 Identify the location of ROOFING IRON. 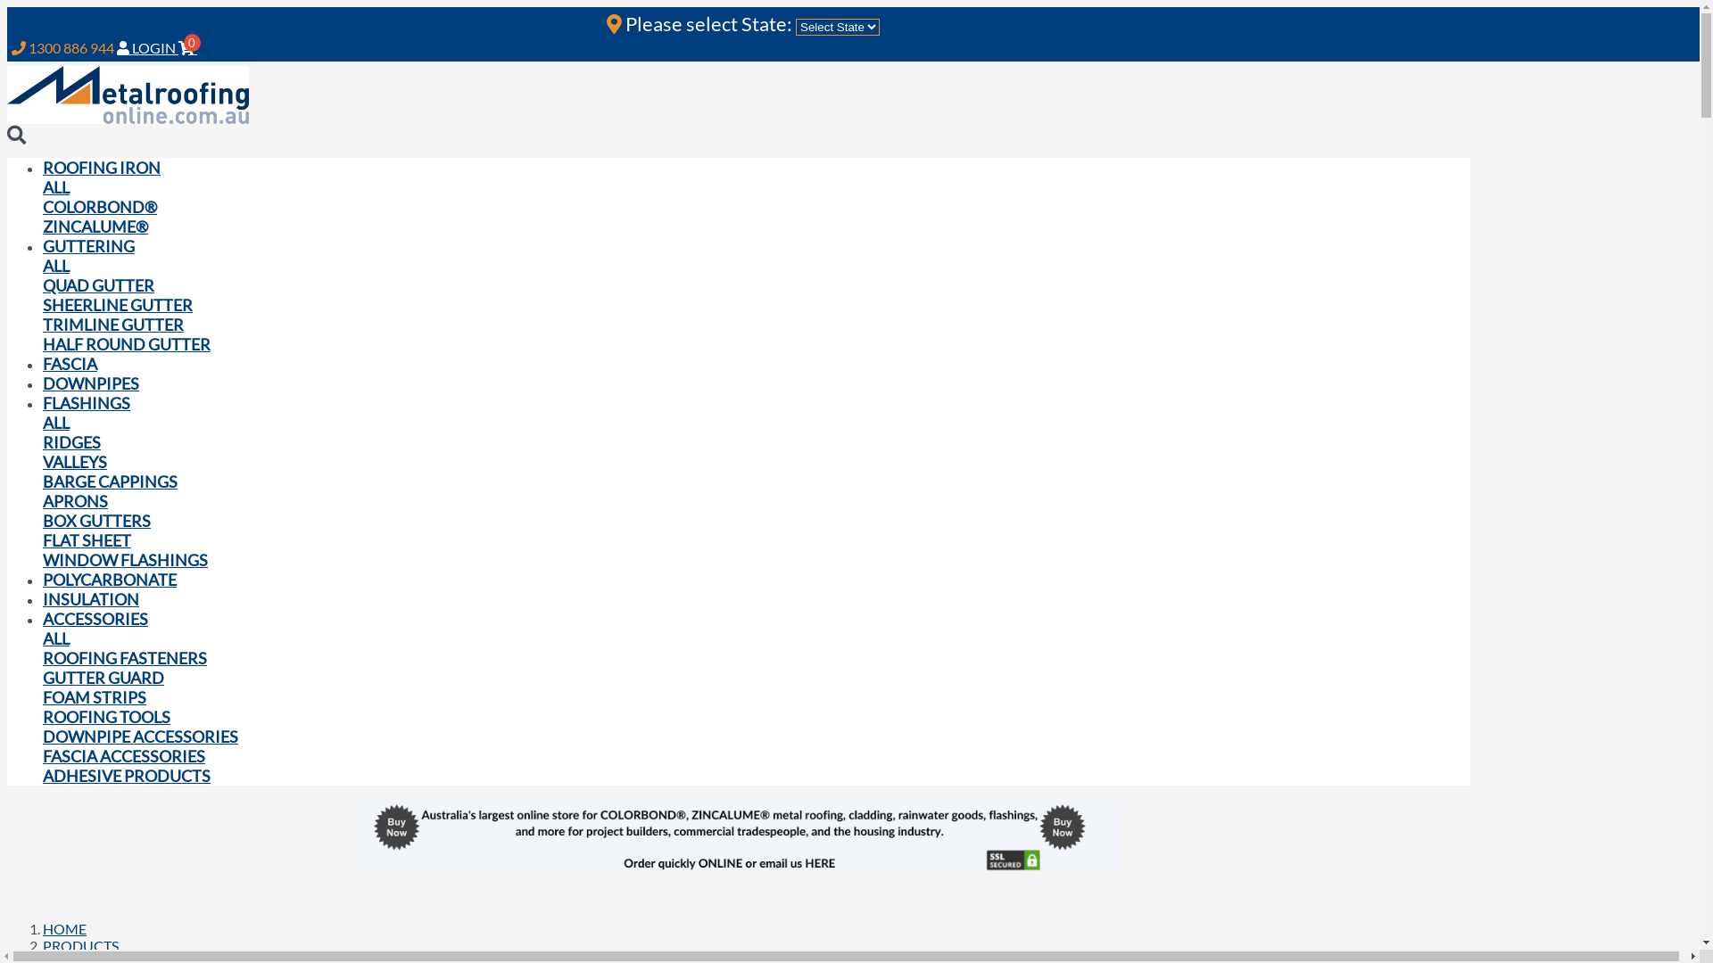
(102, 168).